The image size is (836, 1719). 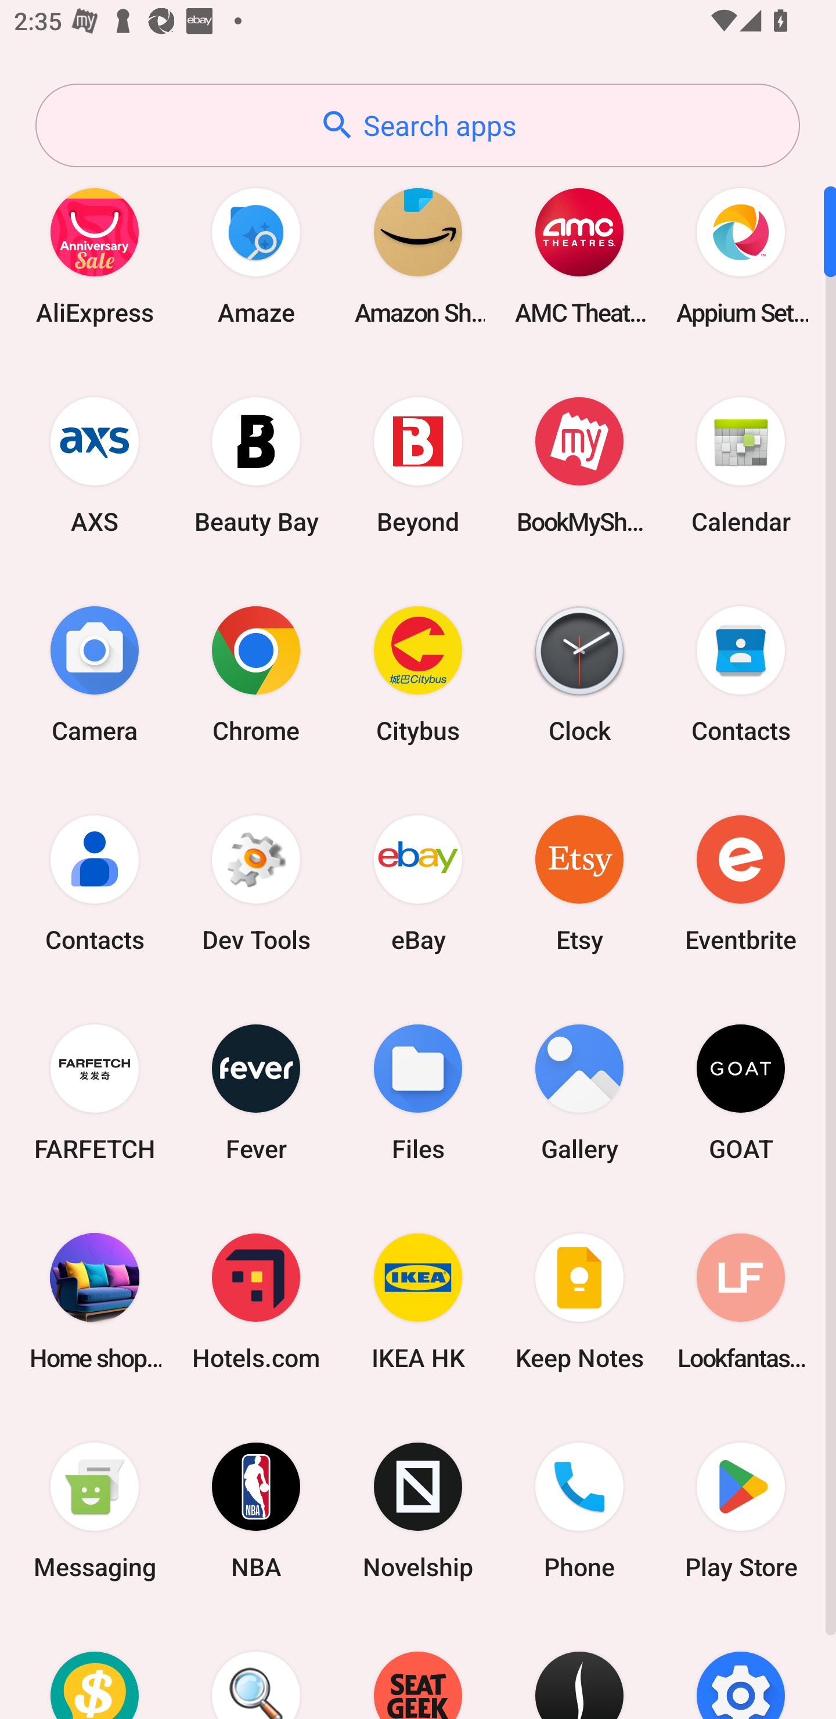 What do you see at coordinates (579, 674) in the screenshot?
I see `Clock` at bounding box center [579, 674].